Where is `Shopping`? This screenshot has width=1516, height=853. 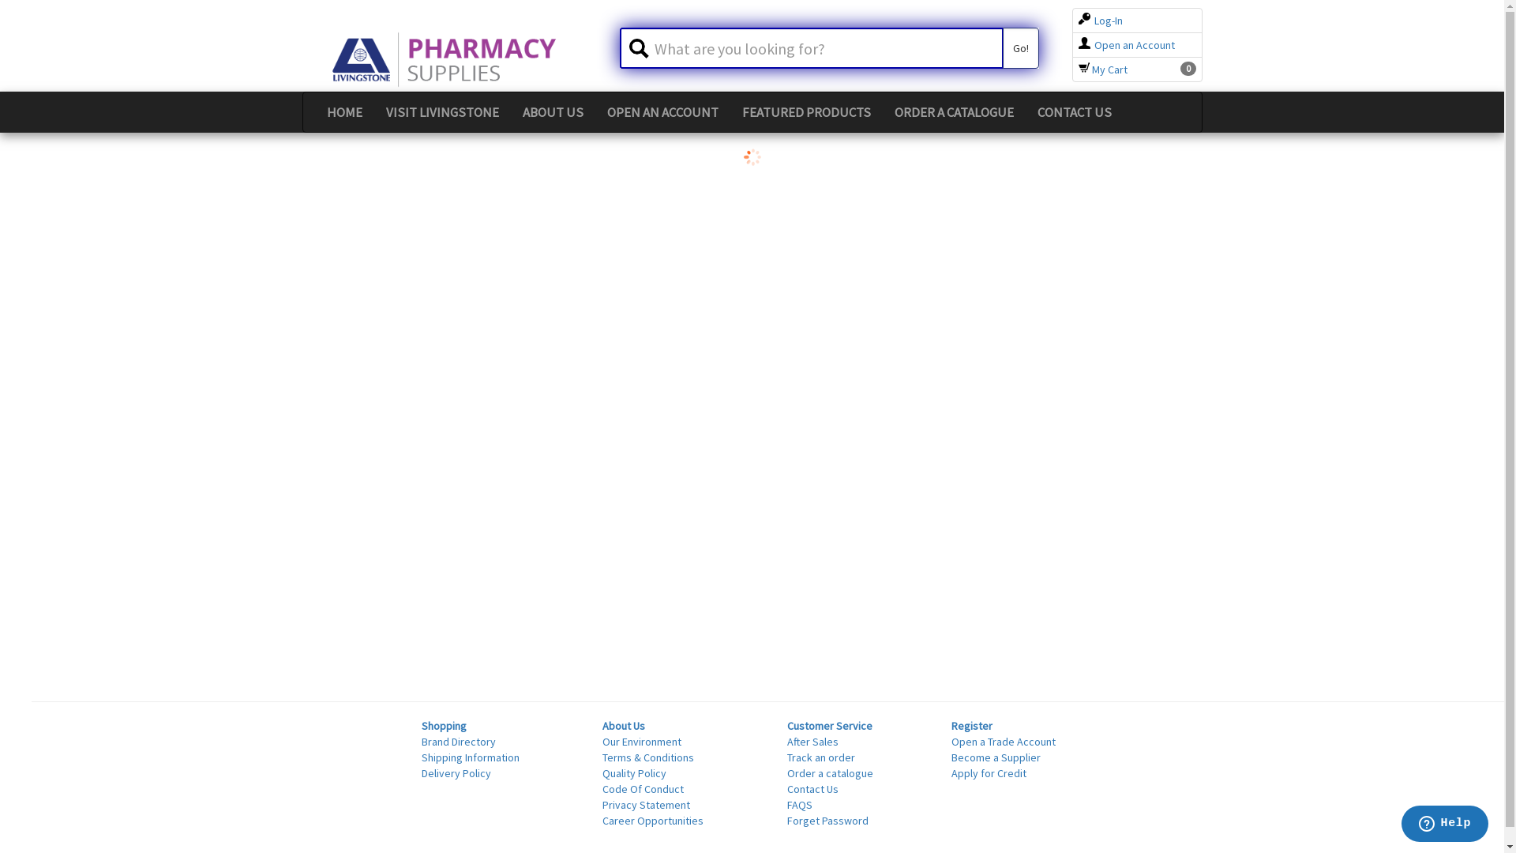
Shopping is located at coordinates (444, 726).